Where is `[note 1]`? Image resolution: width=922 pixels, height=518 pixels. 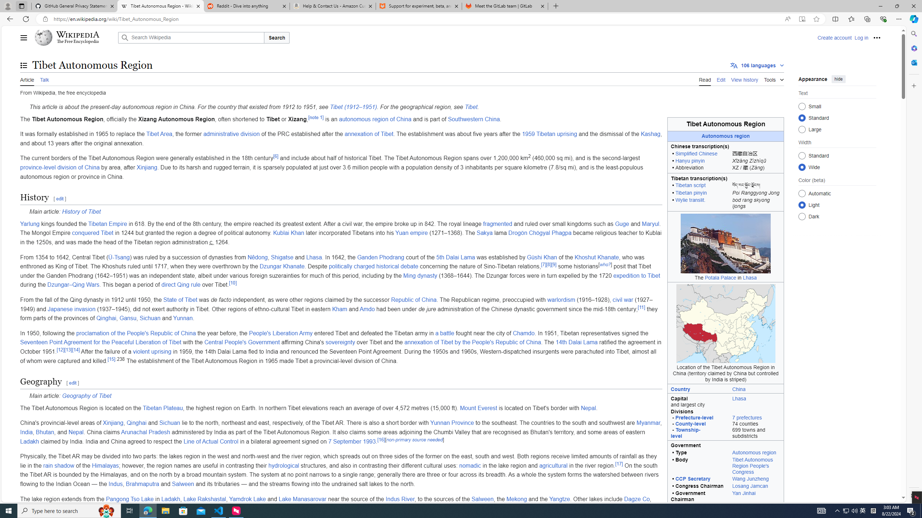 [note 1] is located at coordinates (315, 117).